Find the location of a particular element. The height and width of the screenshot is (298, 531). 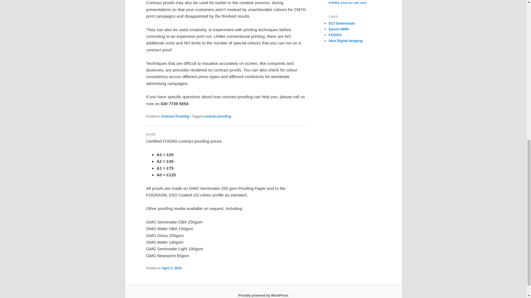

April 2, 2018 is located at coordinates (171, 268).